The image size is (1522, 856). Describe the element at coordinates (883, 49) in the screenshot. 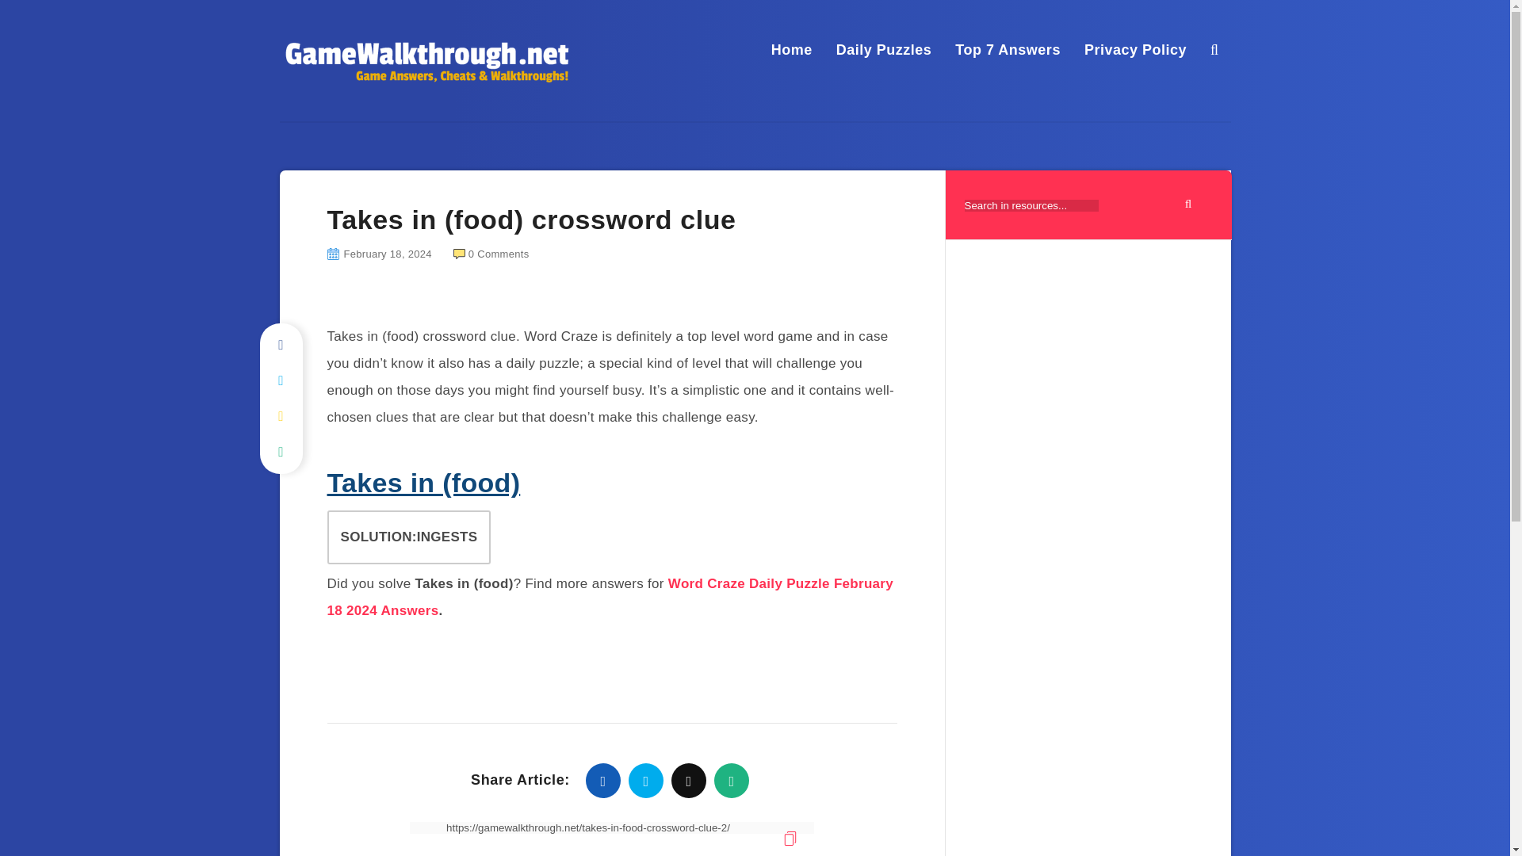

I see `Daily Puzzles` at that location.